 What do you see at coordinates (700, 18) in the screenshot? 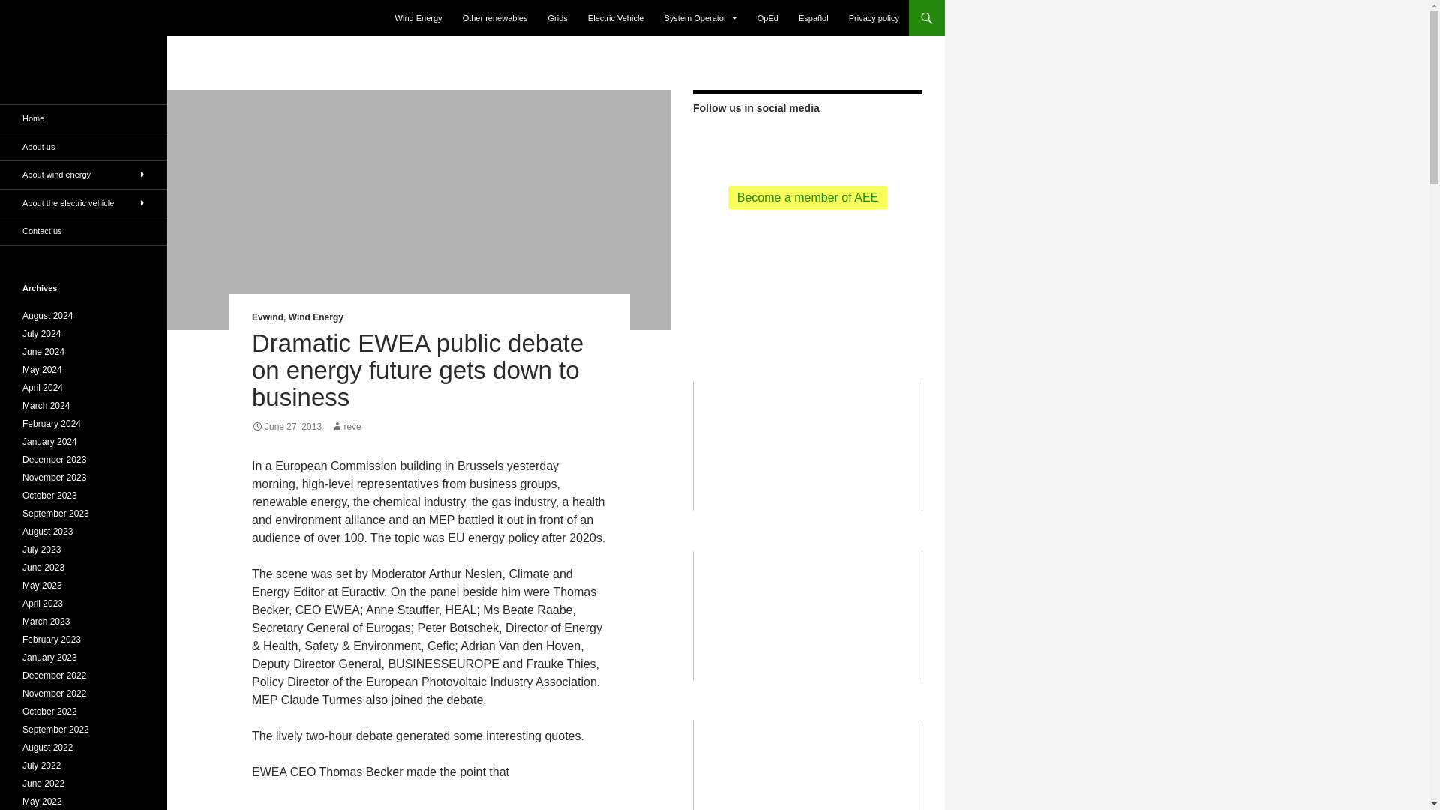
I see `System Operator` at bounding box center [700, 18].